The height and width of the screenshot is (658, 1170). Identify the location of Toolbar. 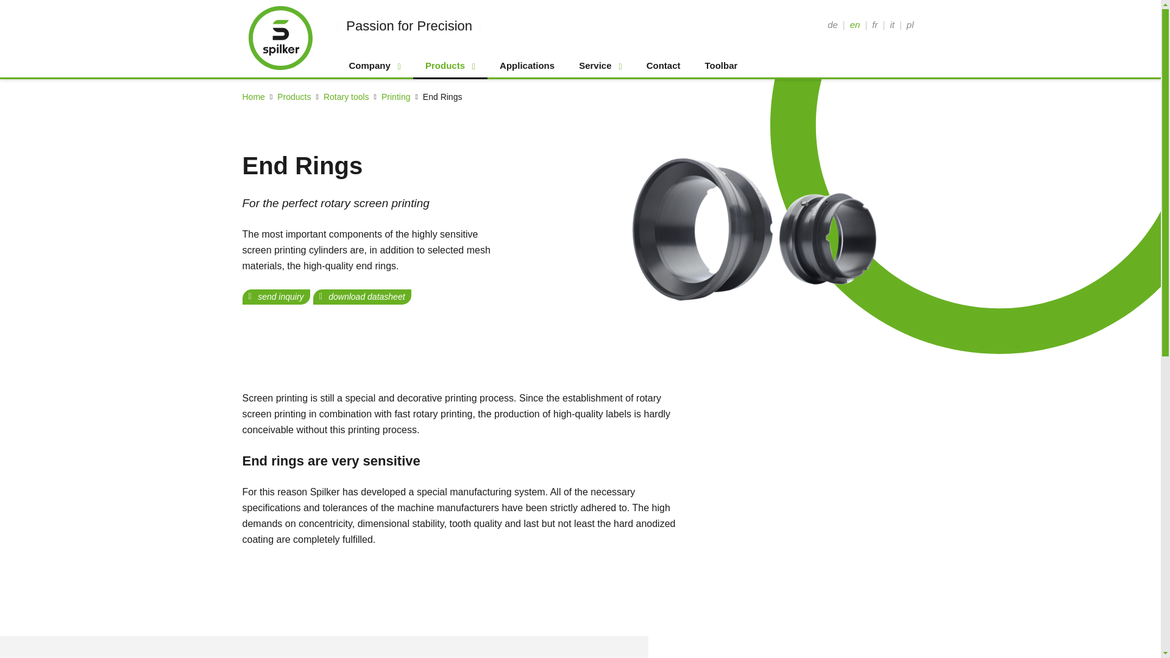
(721, 66).